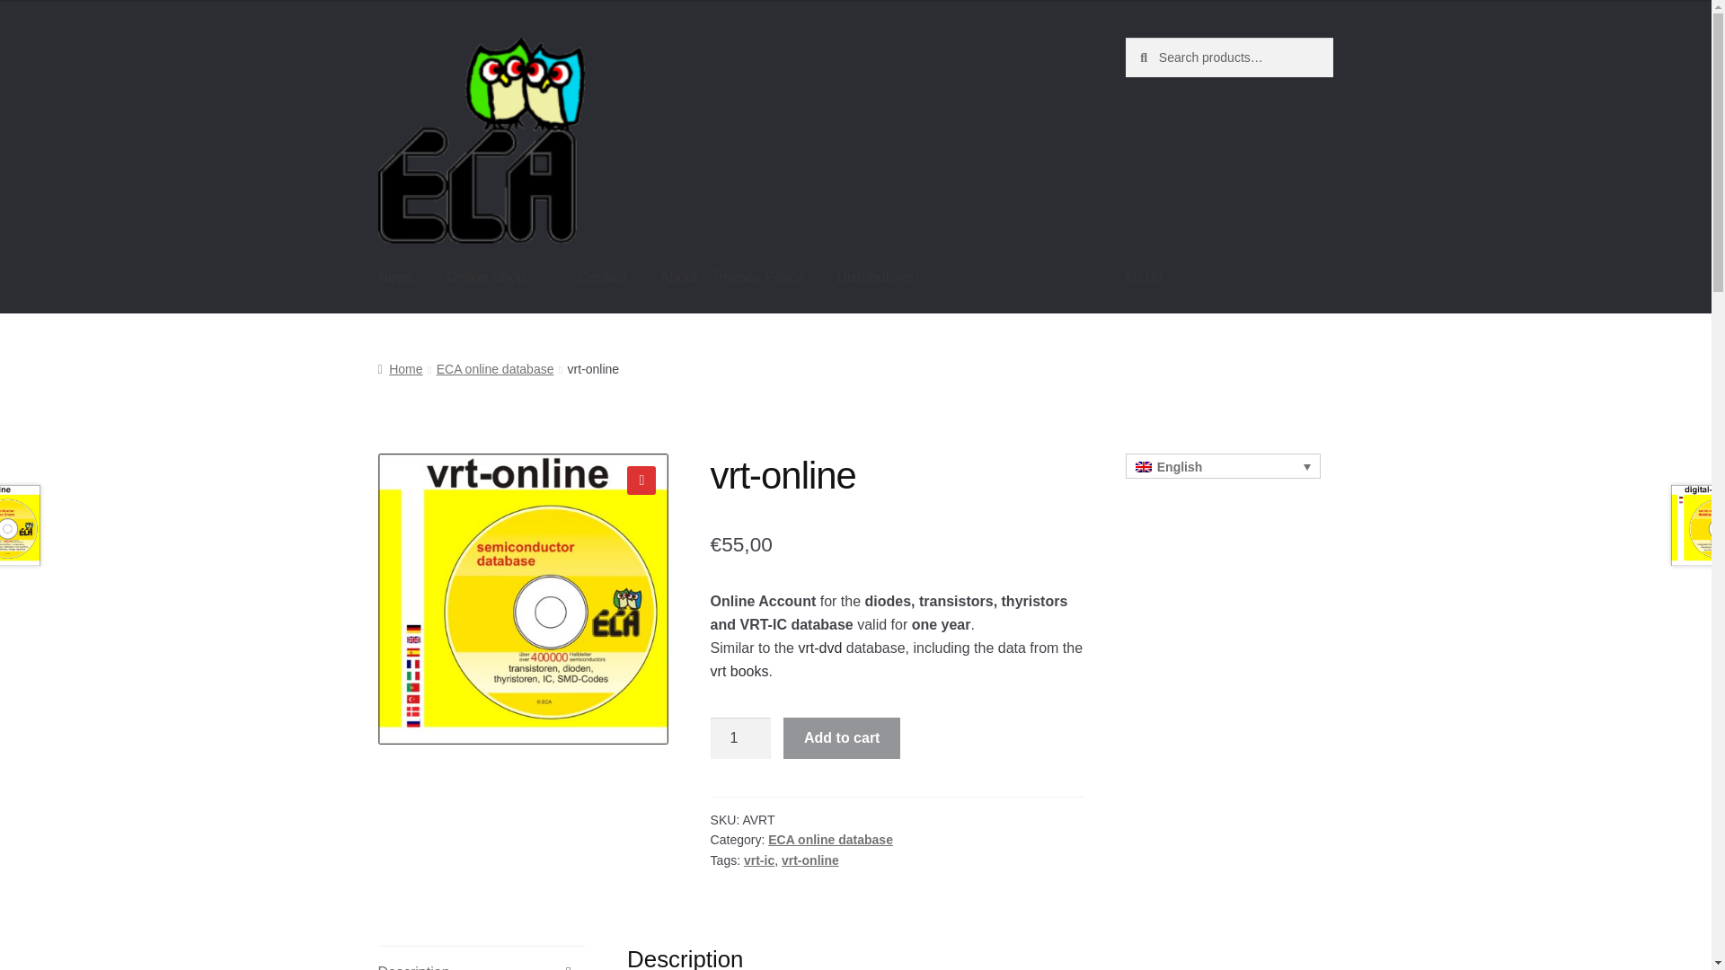  What do you see at coordinates (400, 368) in the screenshot?
I see `Home` at bounding box center [400, 368].